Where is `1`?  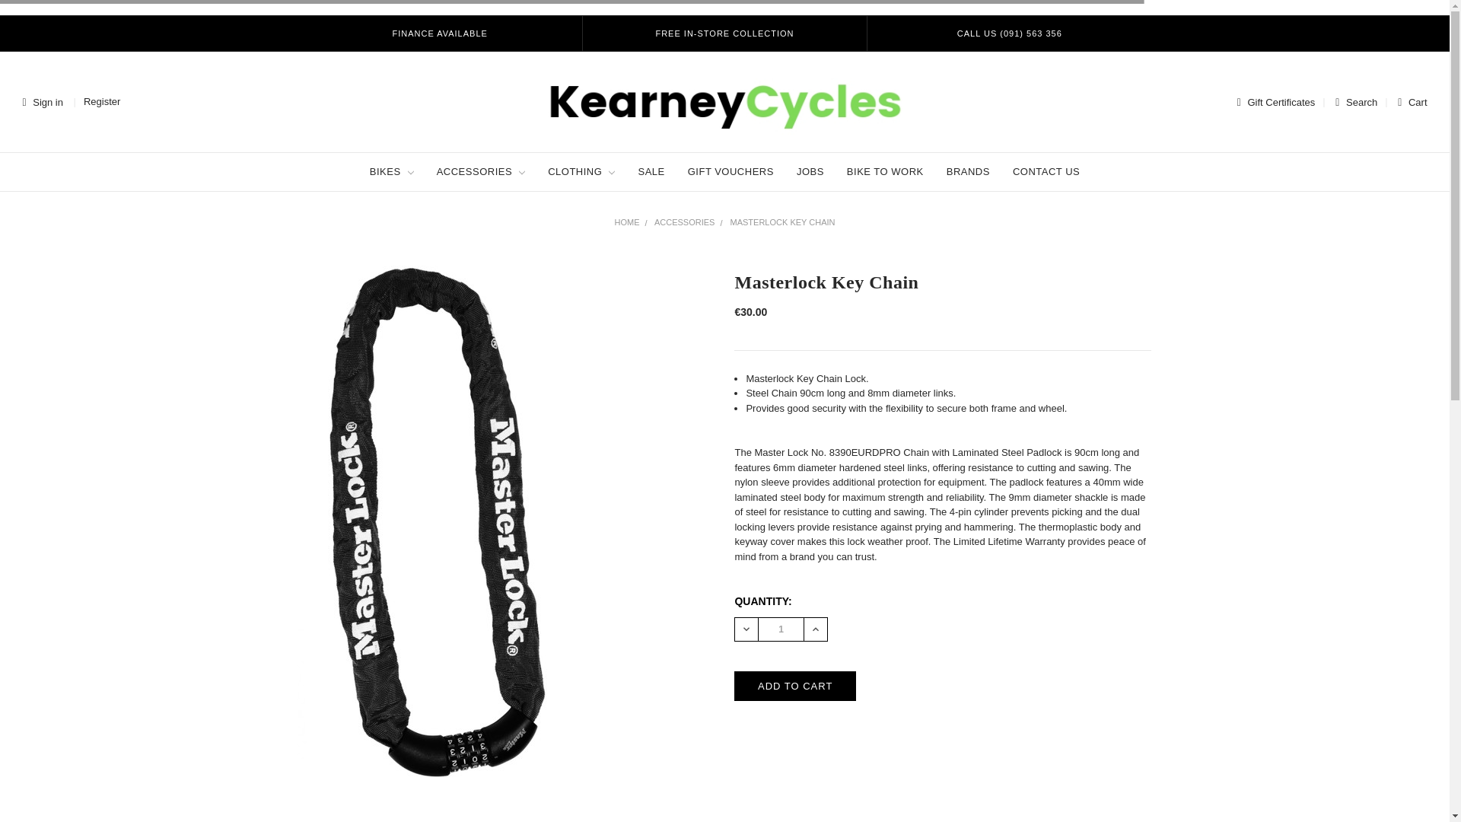 1 is located at coordinates (781, 629).